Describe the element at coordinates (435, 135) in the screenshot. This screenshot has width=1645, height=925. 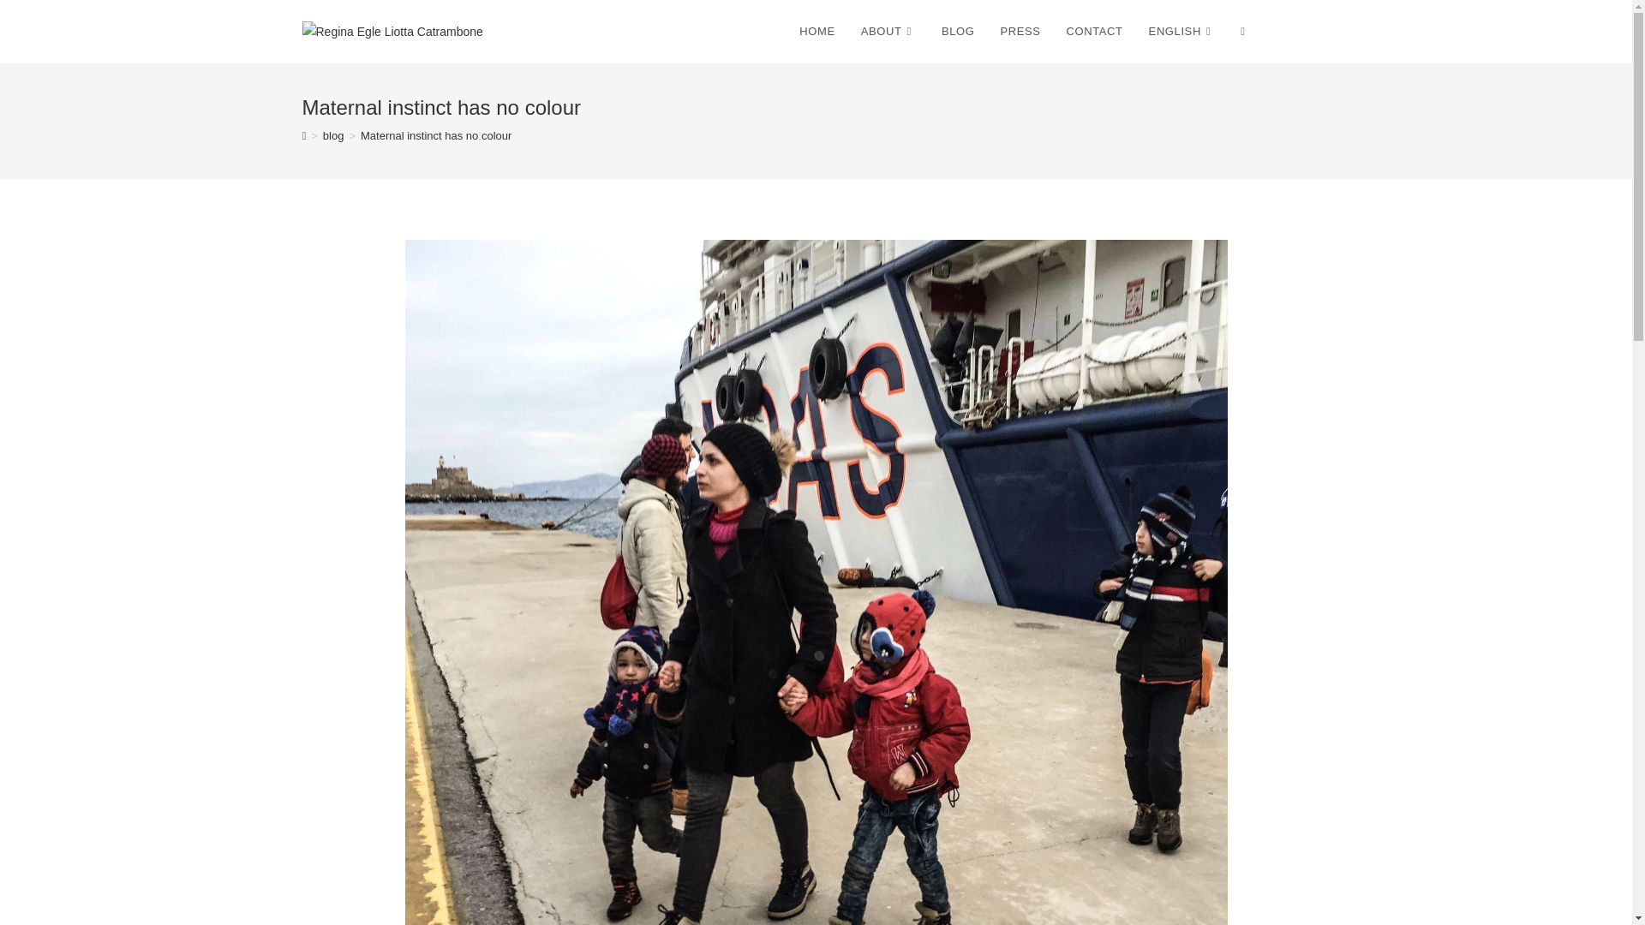
I see `Maternal instinct has no colour` at that location.